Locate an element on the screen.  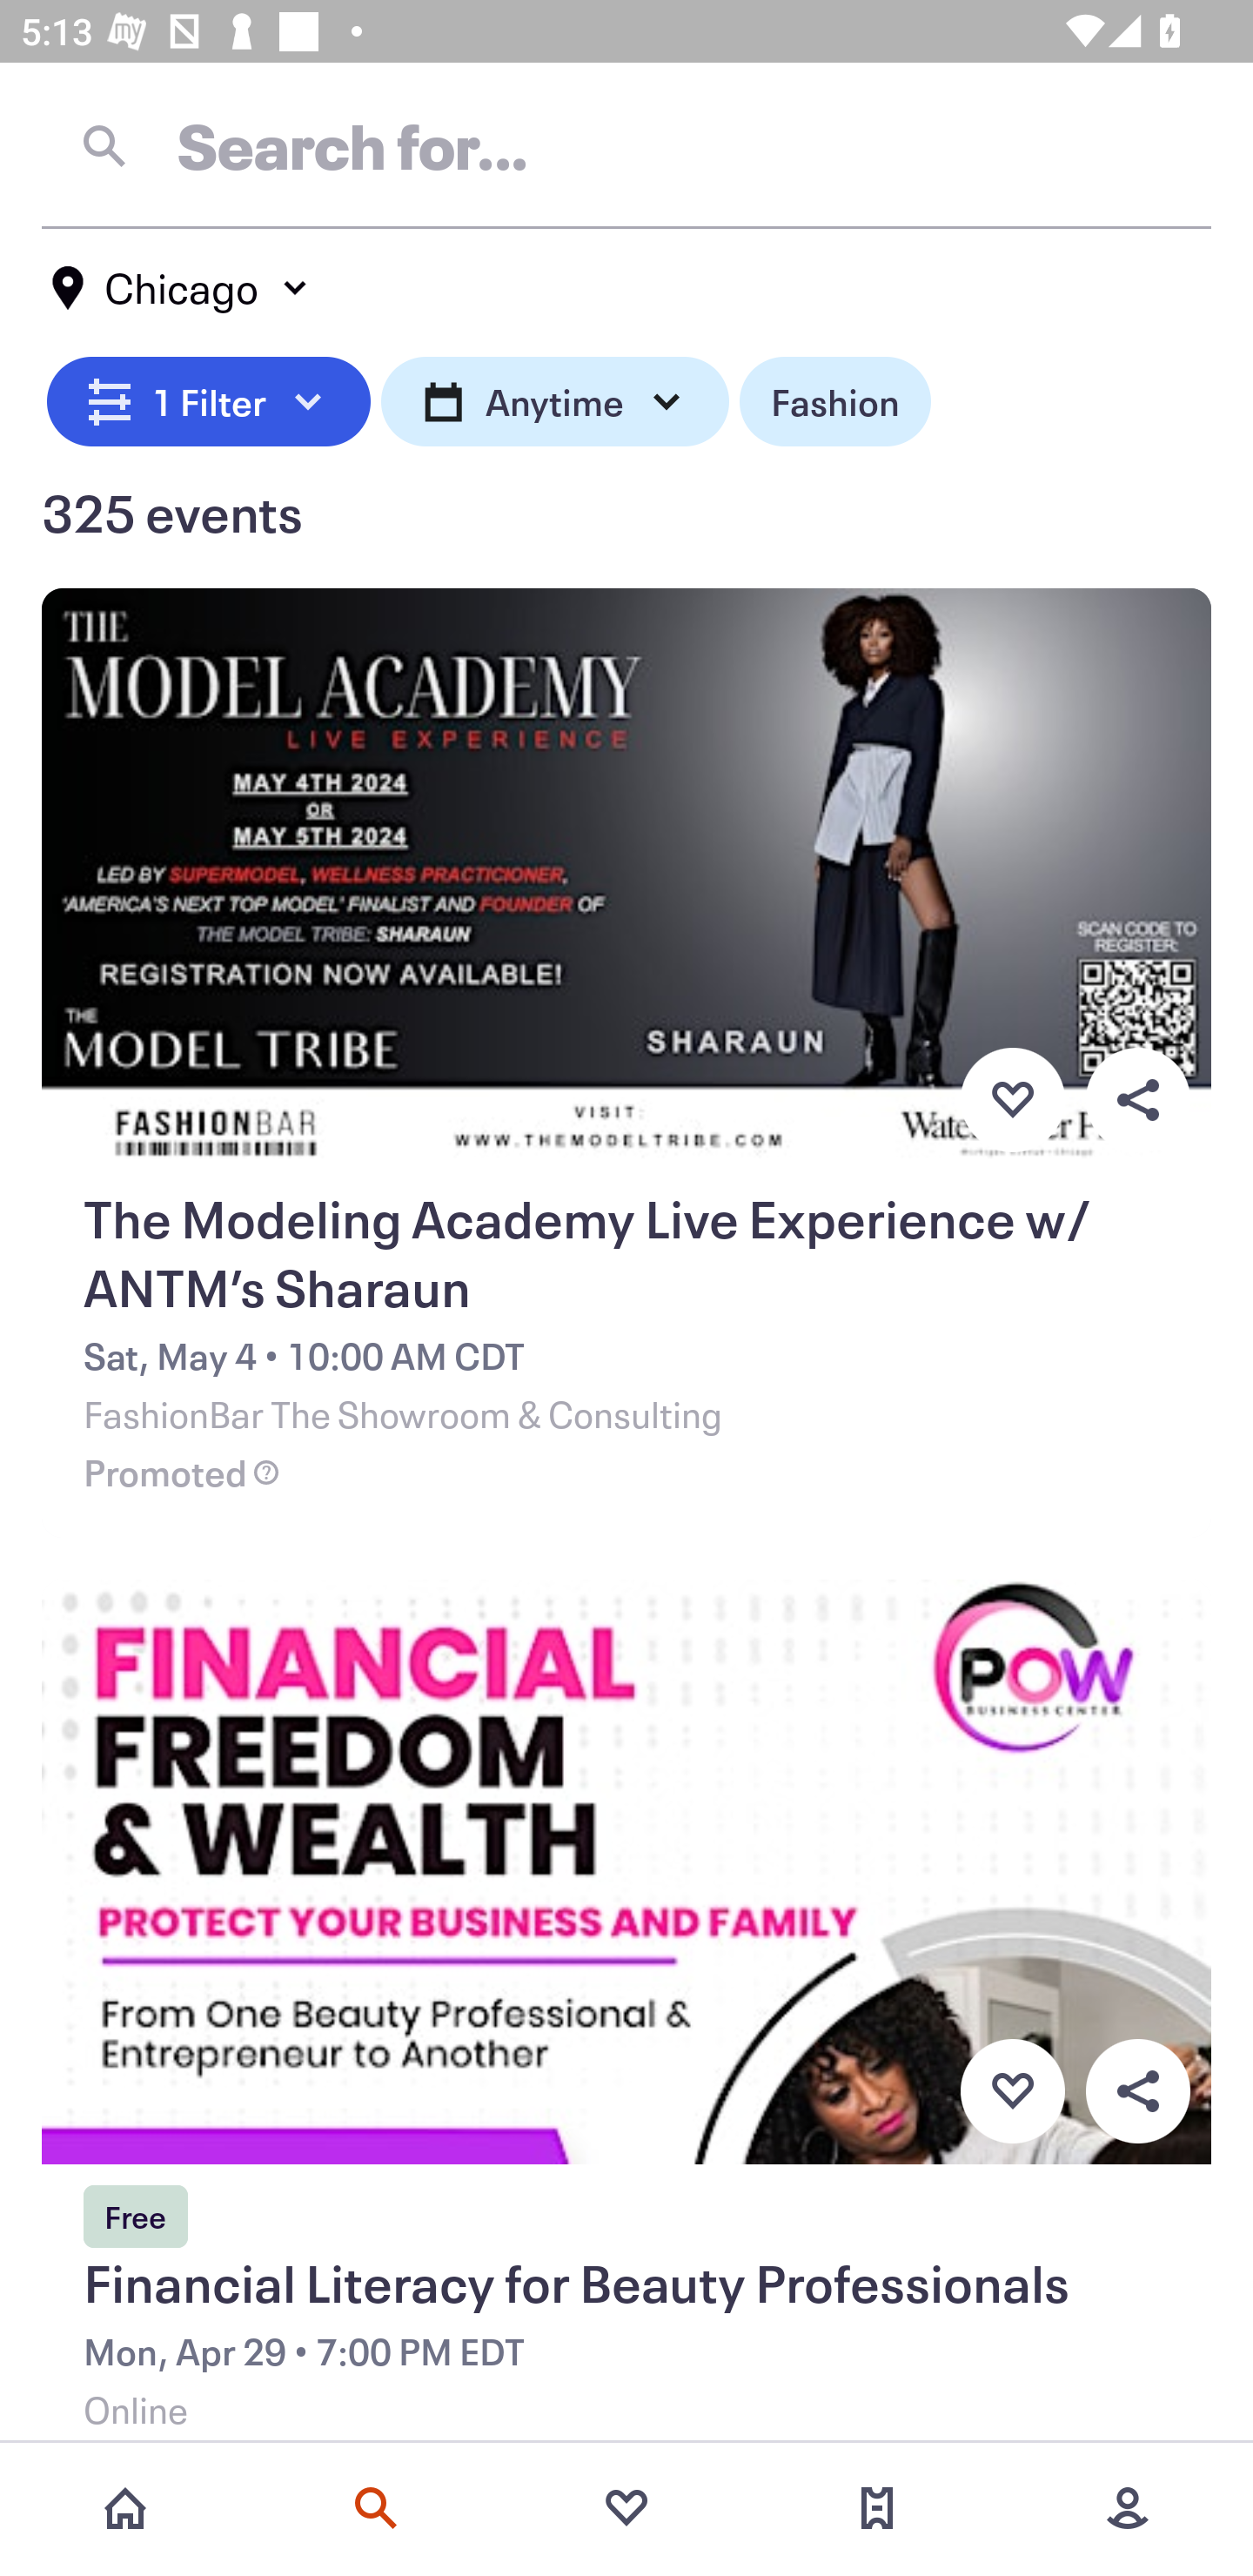
Search for… is located at coordinates (626, 145).